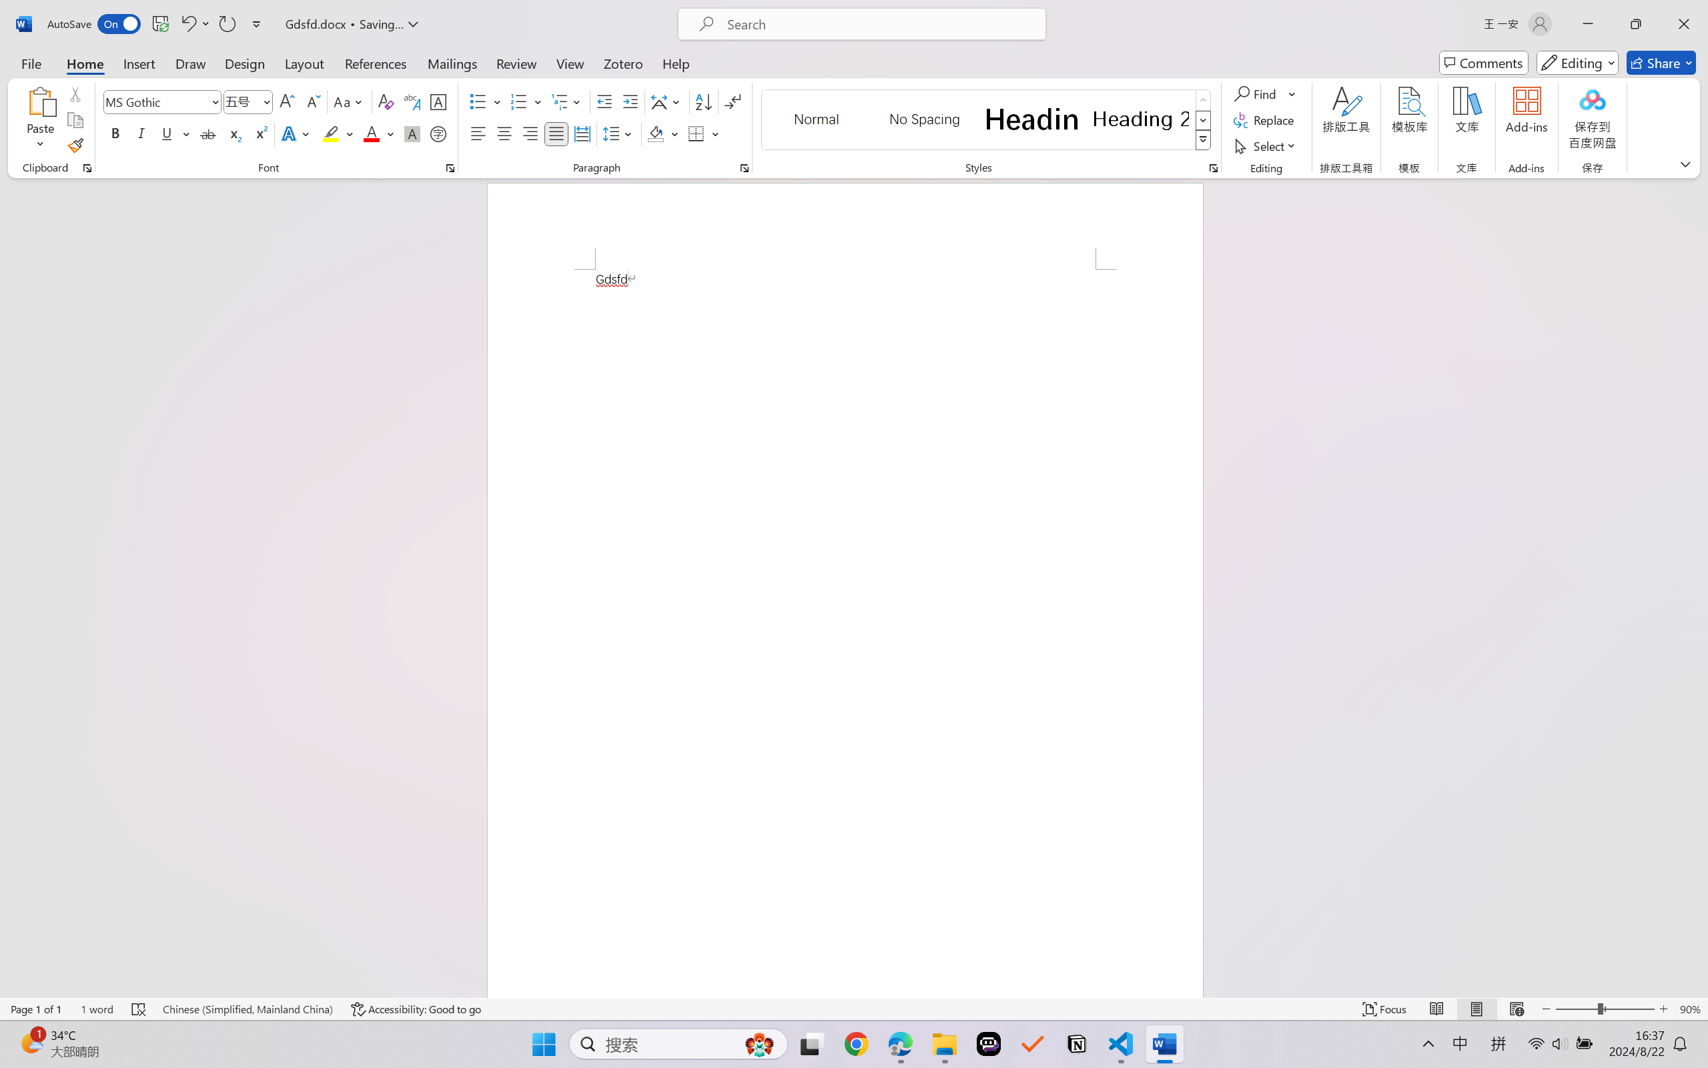 This screenshot has height=1068, width=1708. Describe the element at coordinates (338, 133) in the screenshot. I see `Text Highlight Color` at that location.